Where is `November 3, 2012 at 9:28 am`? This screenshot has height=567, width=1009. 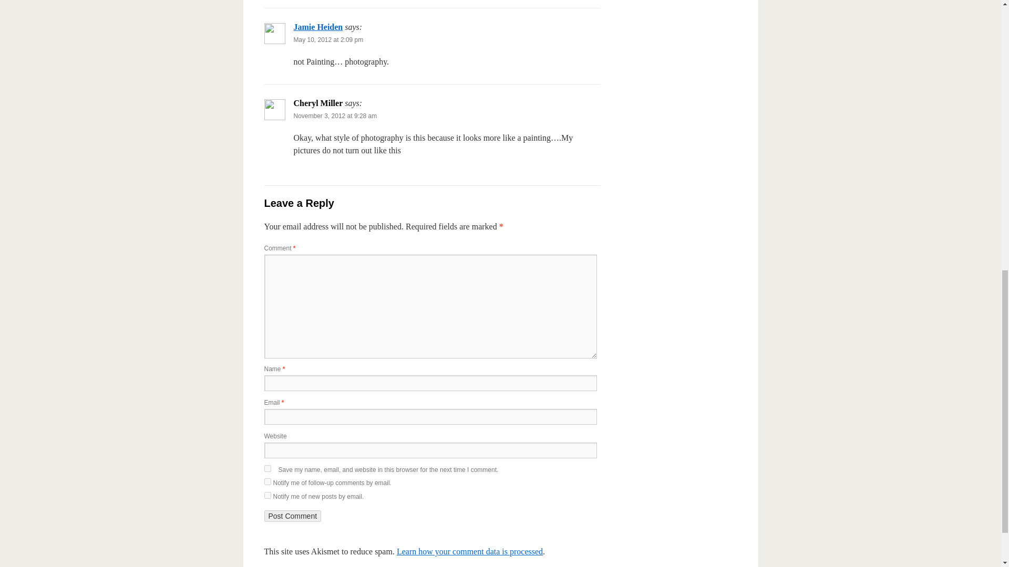
November 3, 2012 at 9:28 am is located at coordinates (335, 115).